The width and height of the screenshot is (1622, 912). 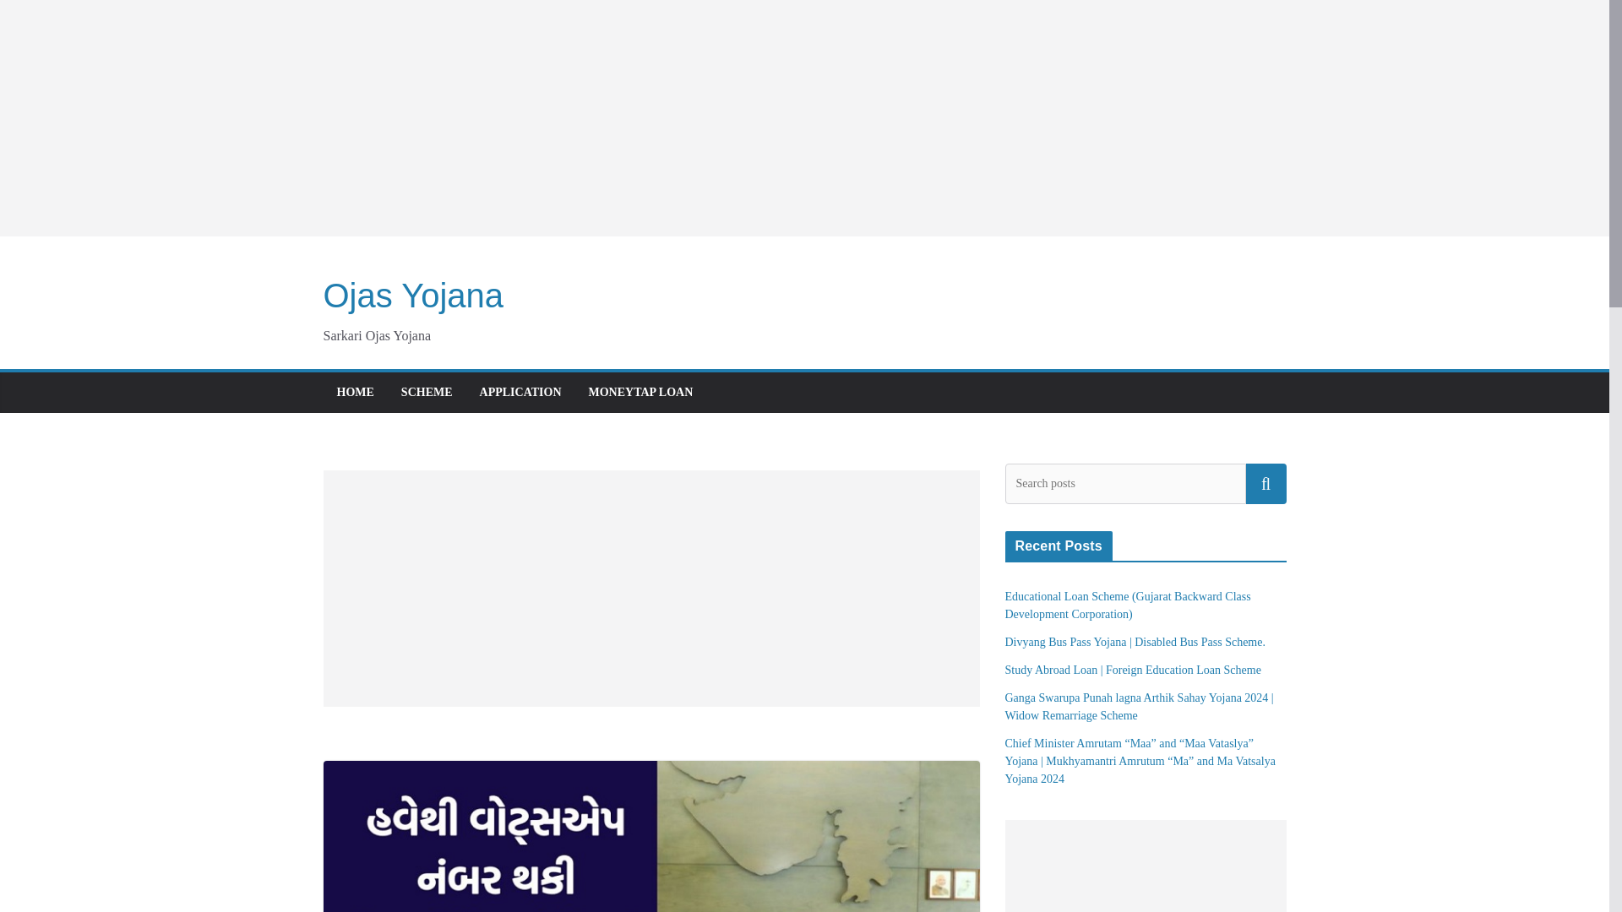 What do you see at coordinates (650, 589) in the screenshot?
I see `Advertisement` at bounding box center [650, 589].